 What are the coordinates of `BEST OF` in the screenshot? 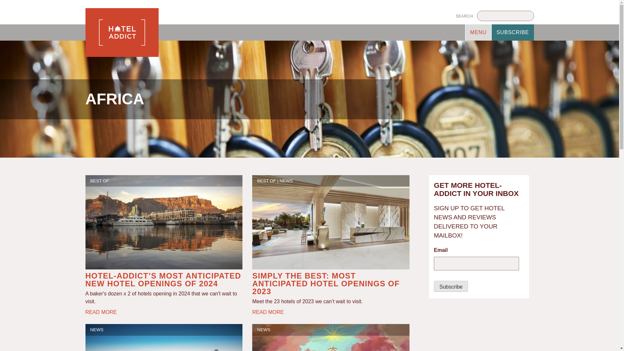 It's located at (100, 180).